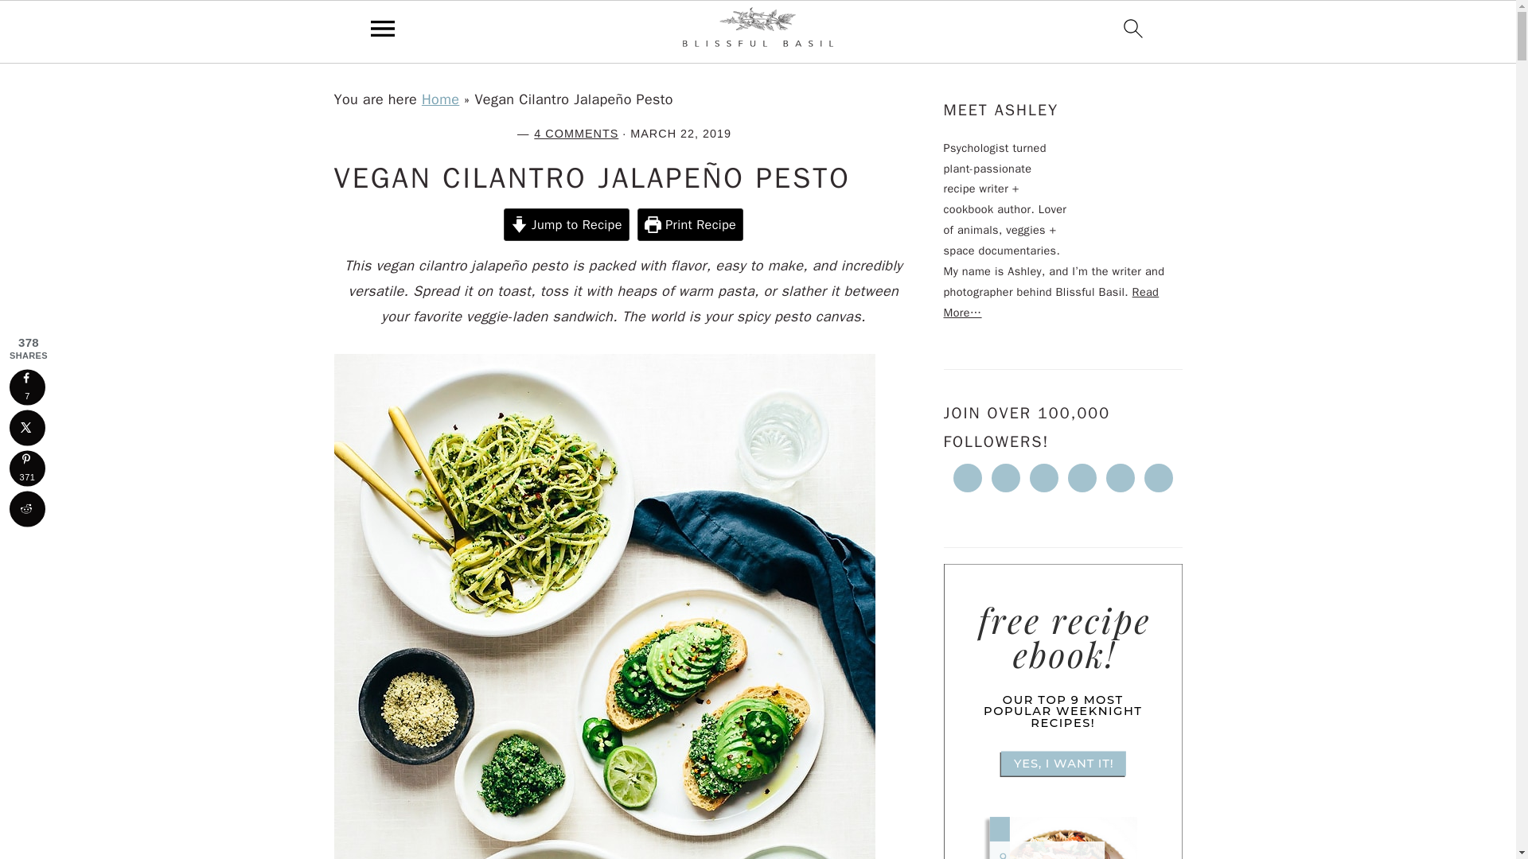 This screenshot has width=1528, height=859. I want to click on Print Recipe, so click(689, 224).